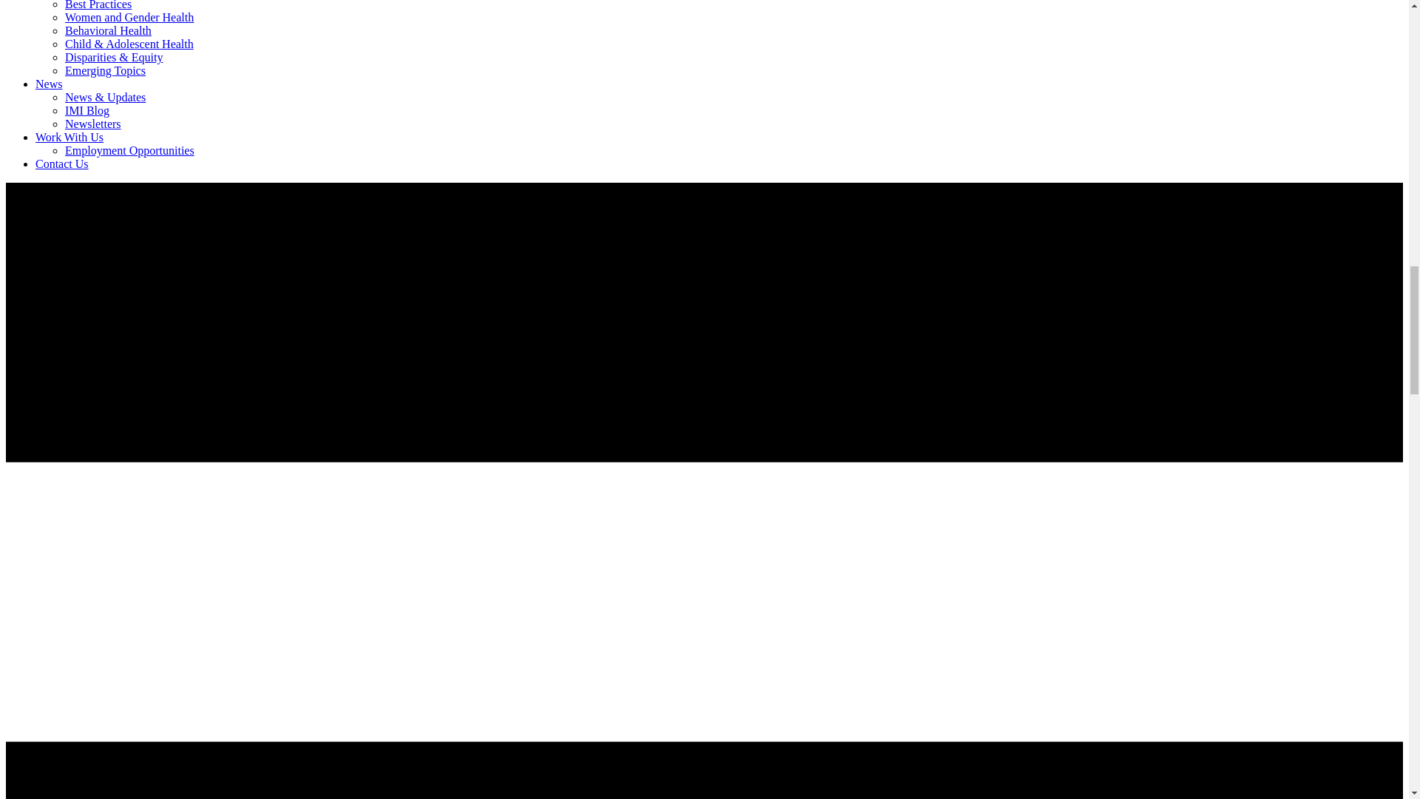 This screenshot has height=799, width=1420. Describe the element at coordinates (93, 124) in the screenshot. I see `Newsletters` at that location.